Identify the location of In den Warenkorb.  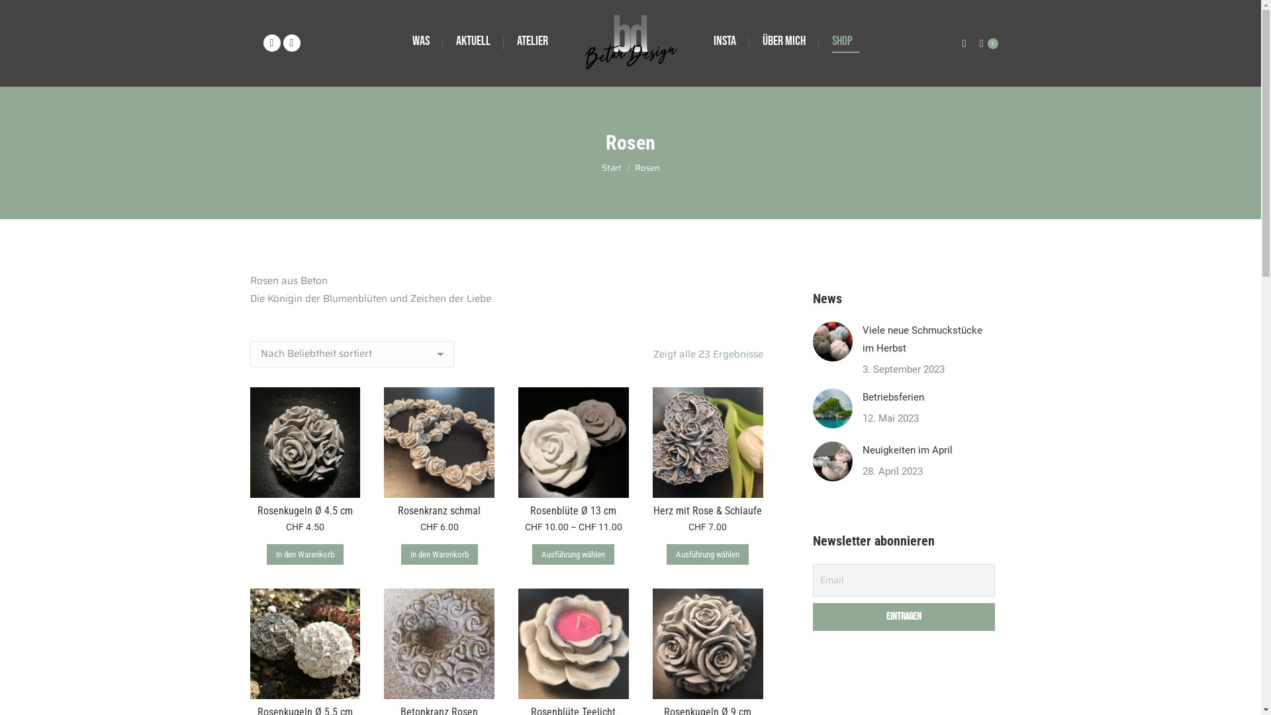
(440, 555).